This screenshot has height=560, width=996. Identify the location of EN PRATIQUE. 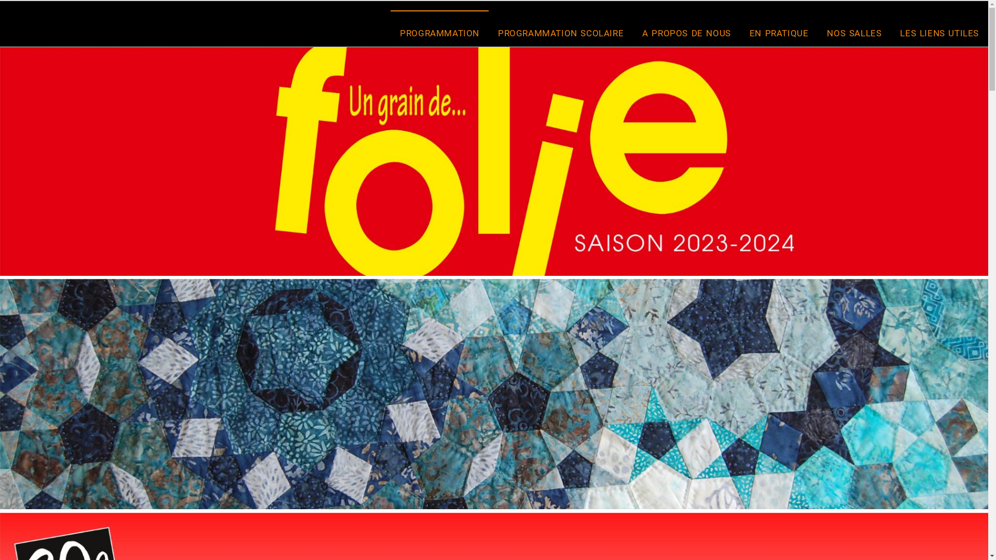
(779, 33).